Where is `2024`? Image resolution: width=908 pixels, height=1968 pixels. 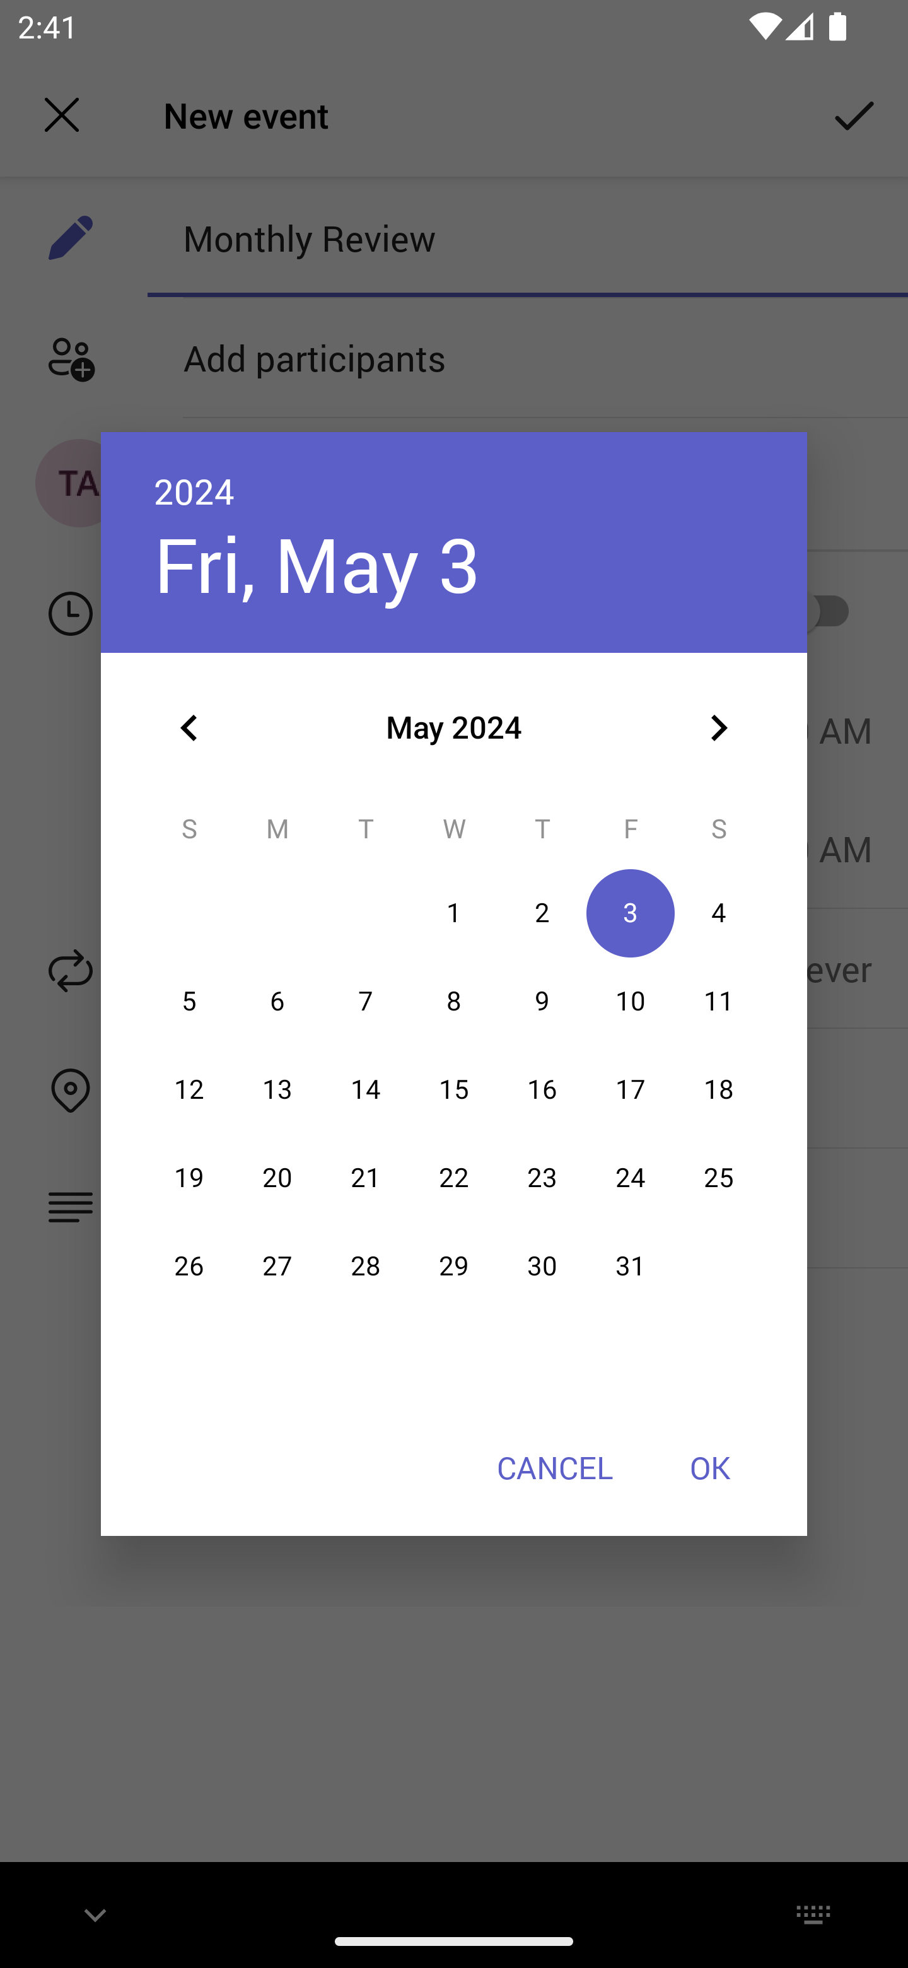
2024 is located at coordinates (194, 491).